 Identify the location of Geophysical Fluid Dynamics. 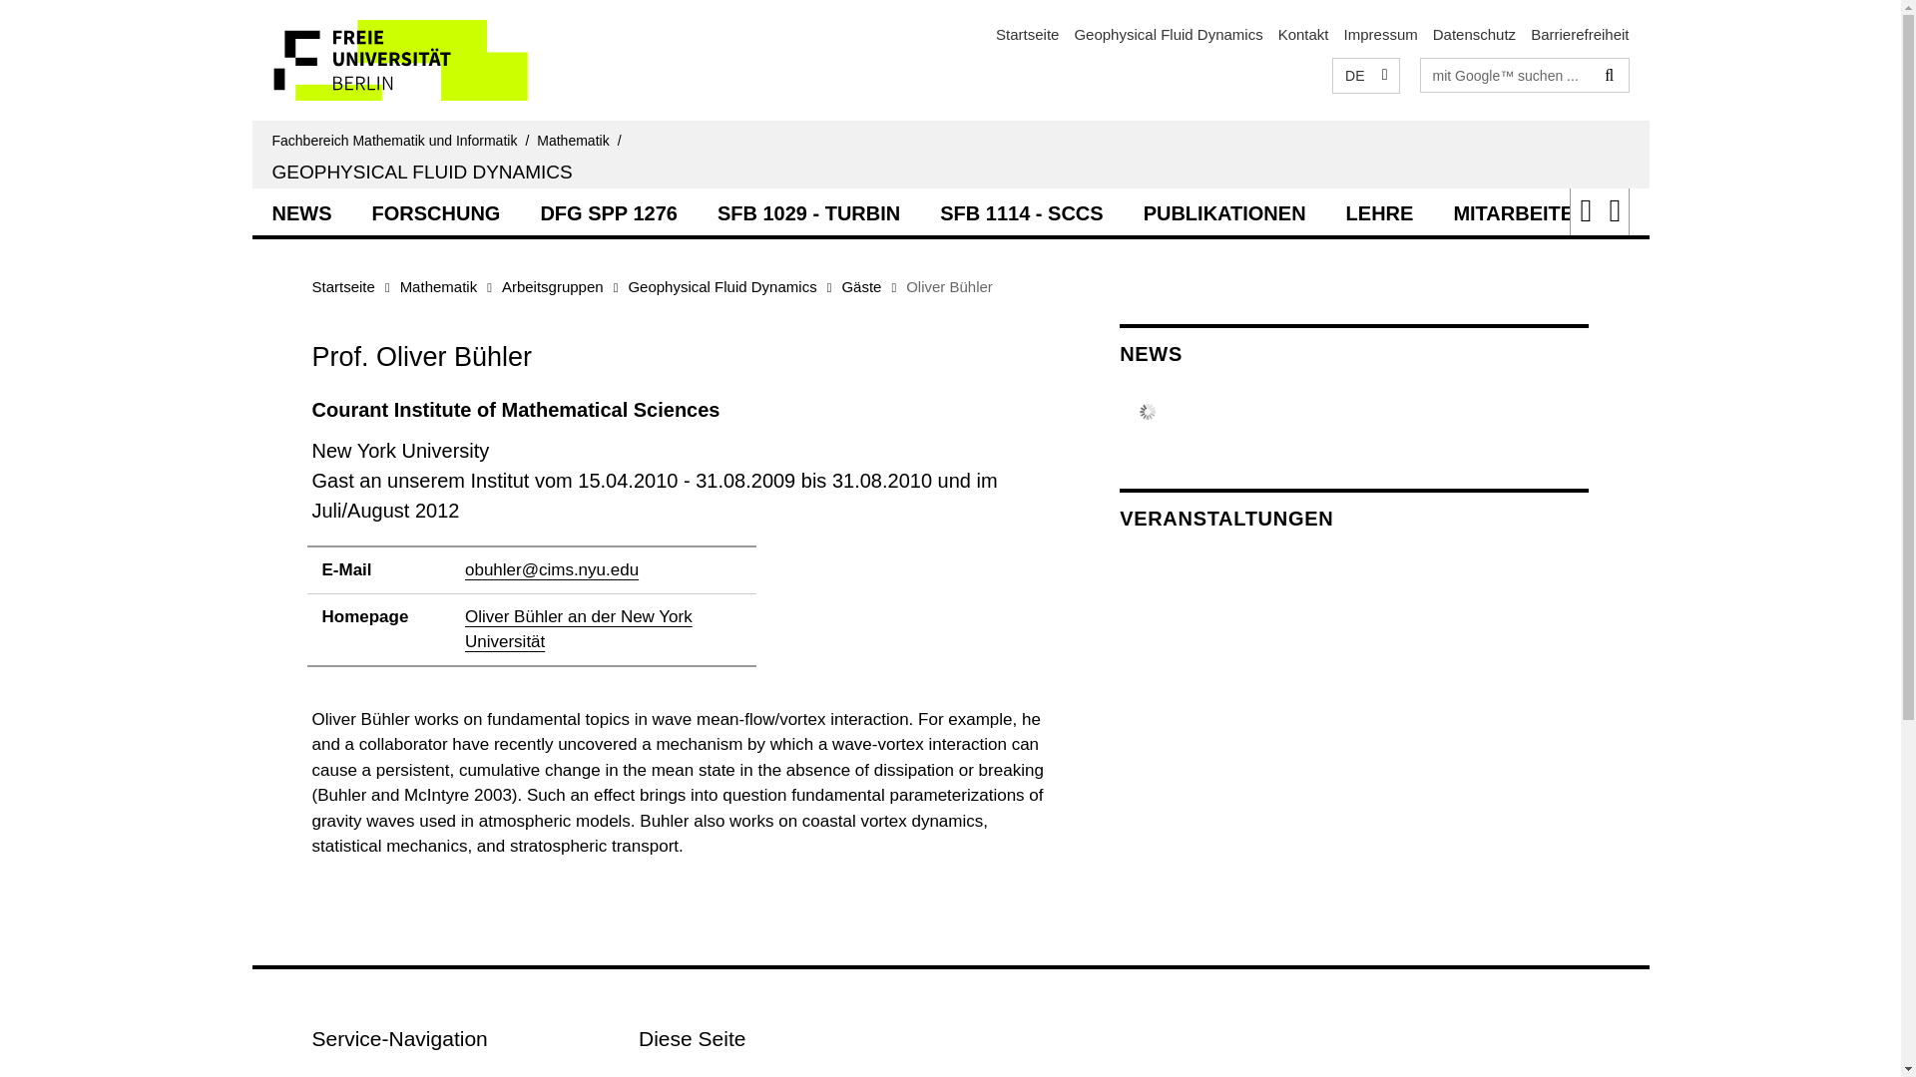
(1168, 34).